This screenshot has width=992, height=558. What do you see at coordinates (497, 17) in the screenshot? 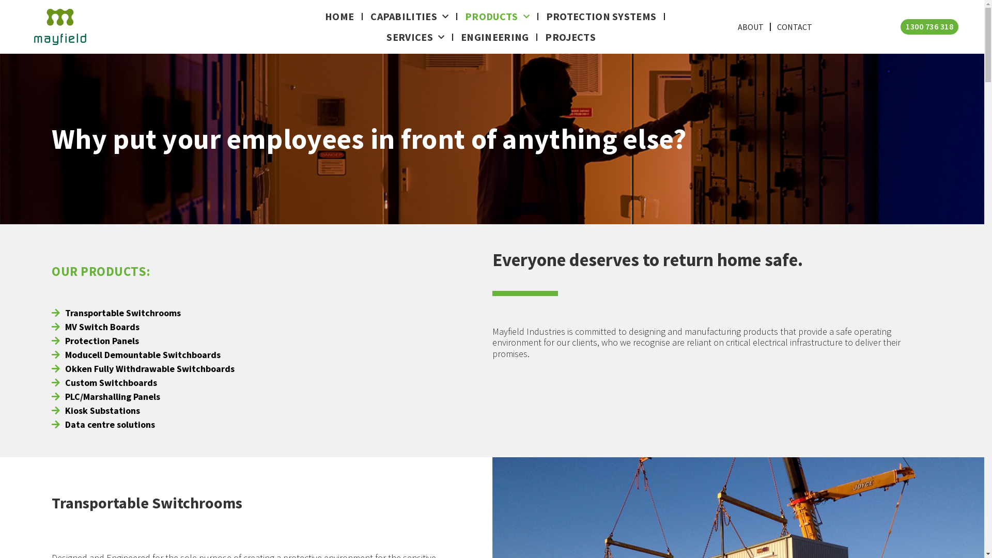
I see `PRODUCTS` at bounding box center [497, 17].